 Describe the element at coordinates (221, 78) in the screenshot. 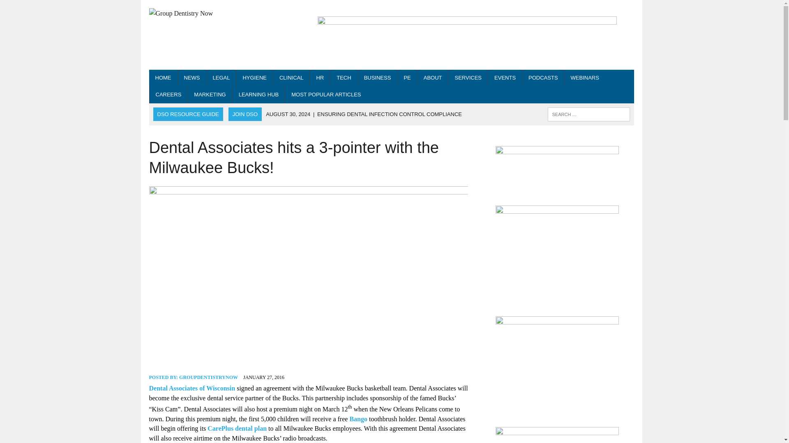

I see `LEGAL` at that location.